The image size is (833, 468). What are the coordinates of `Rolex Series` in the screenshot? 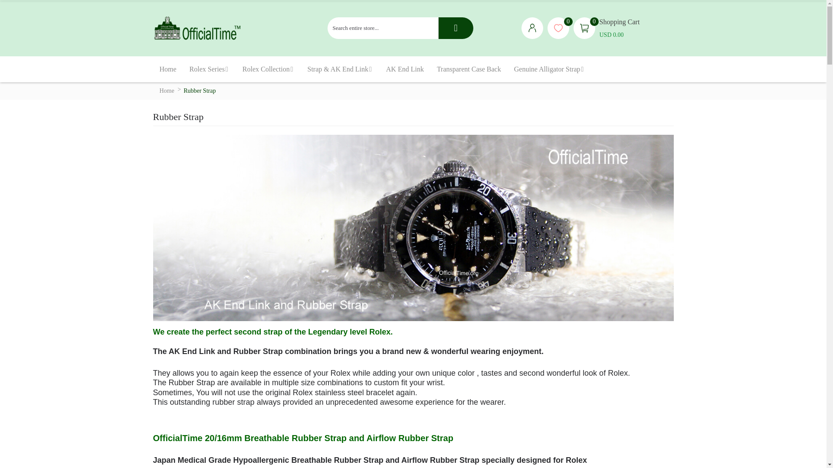 It's located at (209, 69).